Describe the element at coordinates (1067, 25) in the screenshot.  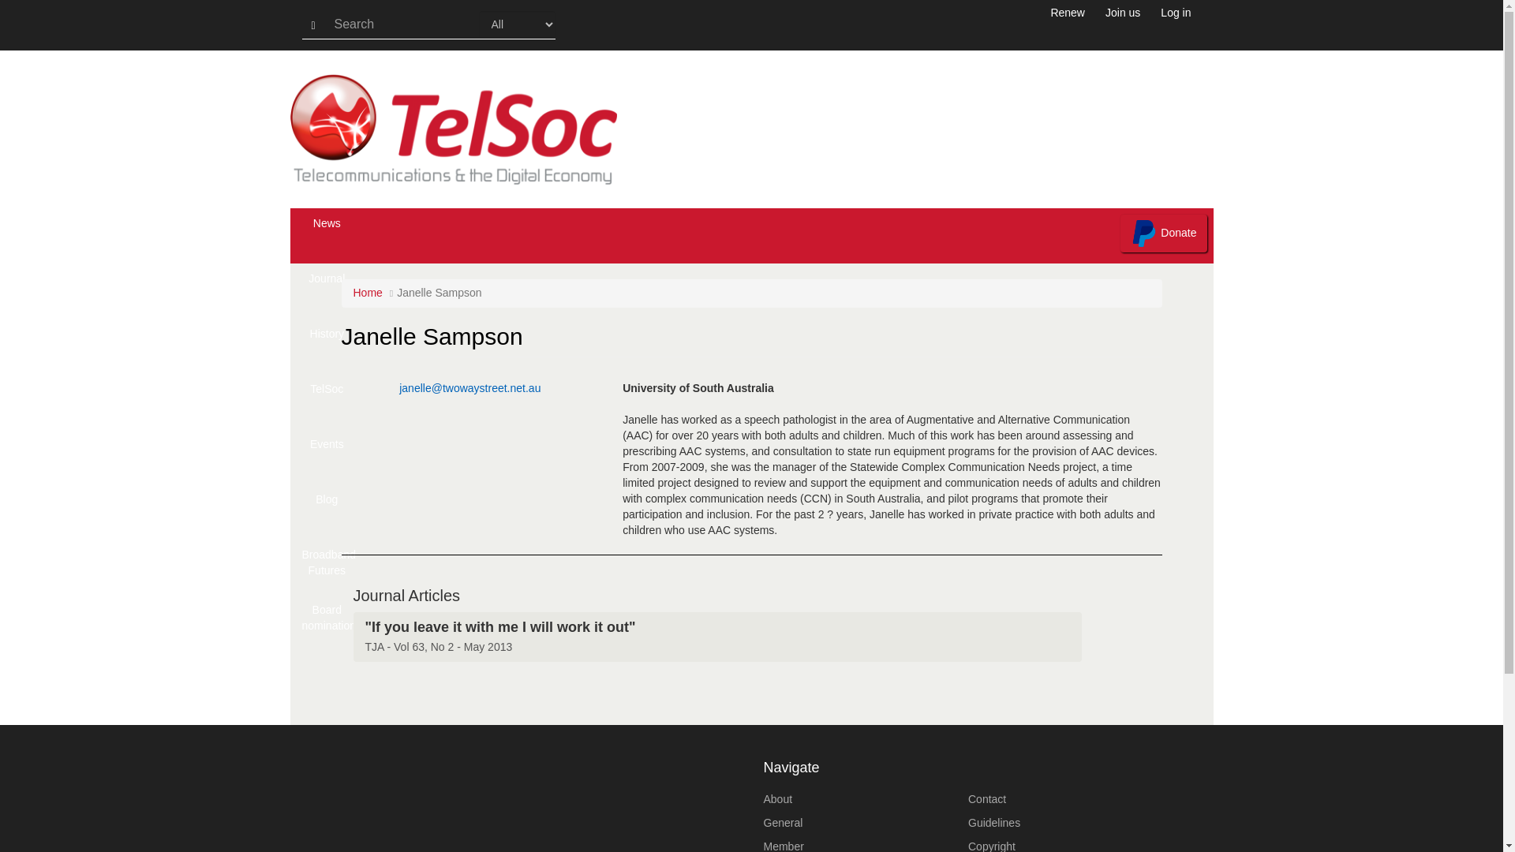
I see `Renew` at that location.